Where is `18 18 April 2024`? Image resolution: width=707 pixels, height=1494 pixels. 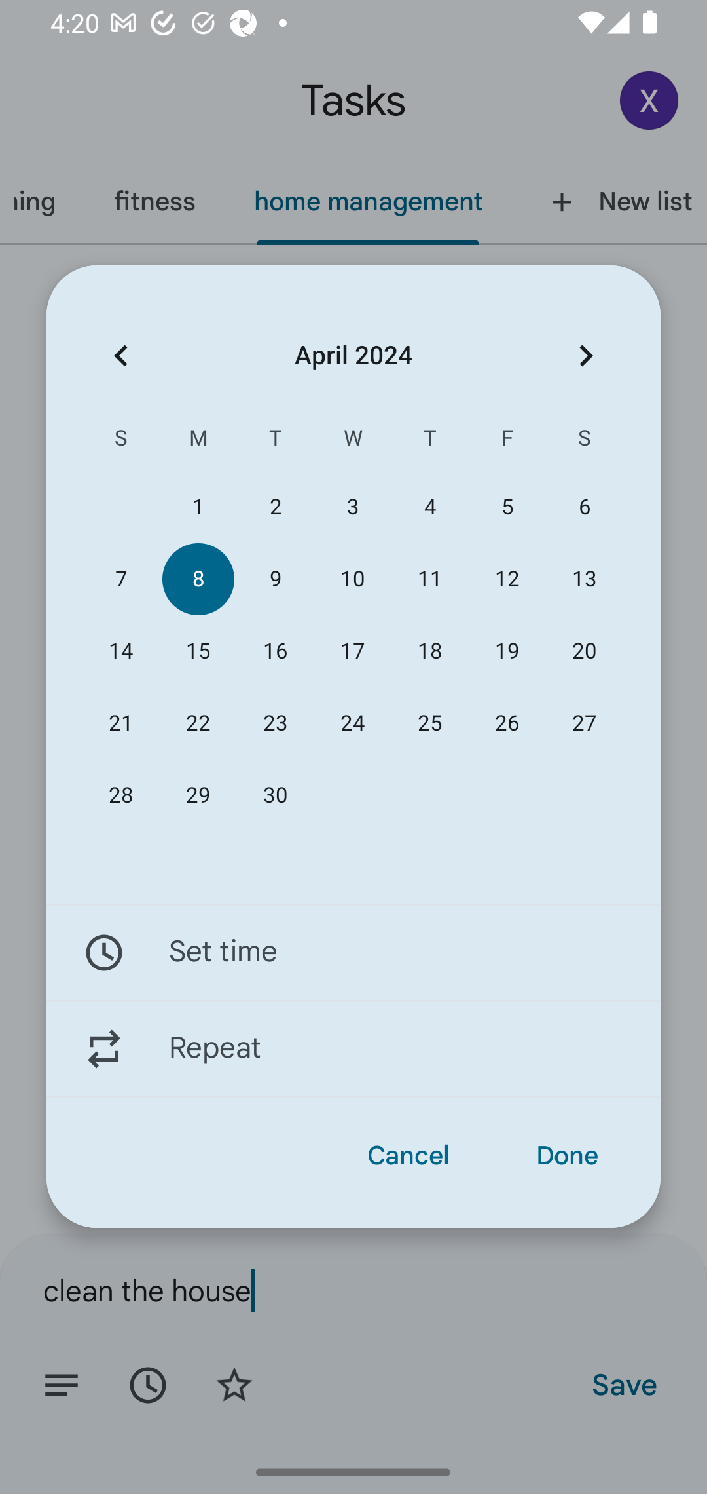 18 18 April 2024 is located at coordinates (430, 651).